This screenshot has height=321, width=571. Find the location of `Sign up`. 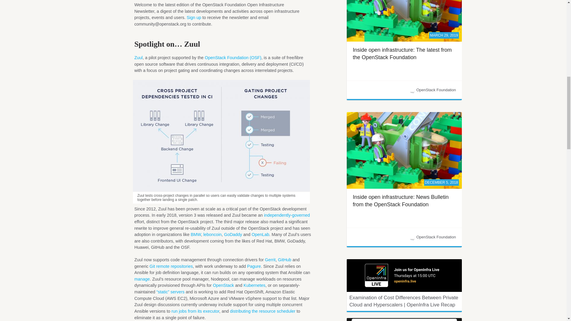

Sign up is located at coordinates (194, 17).